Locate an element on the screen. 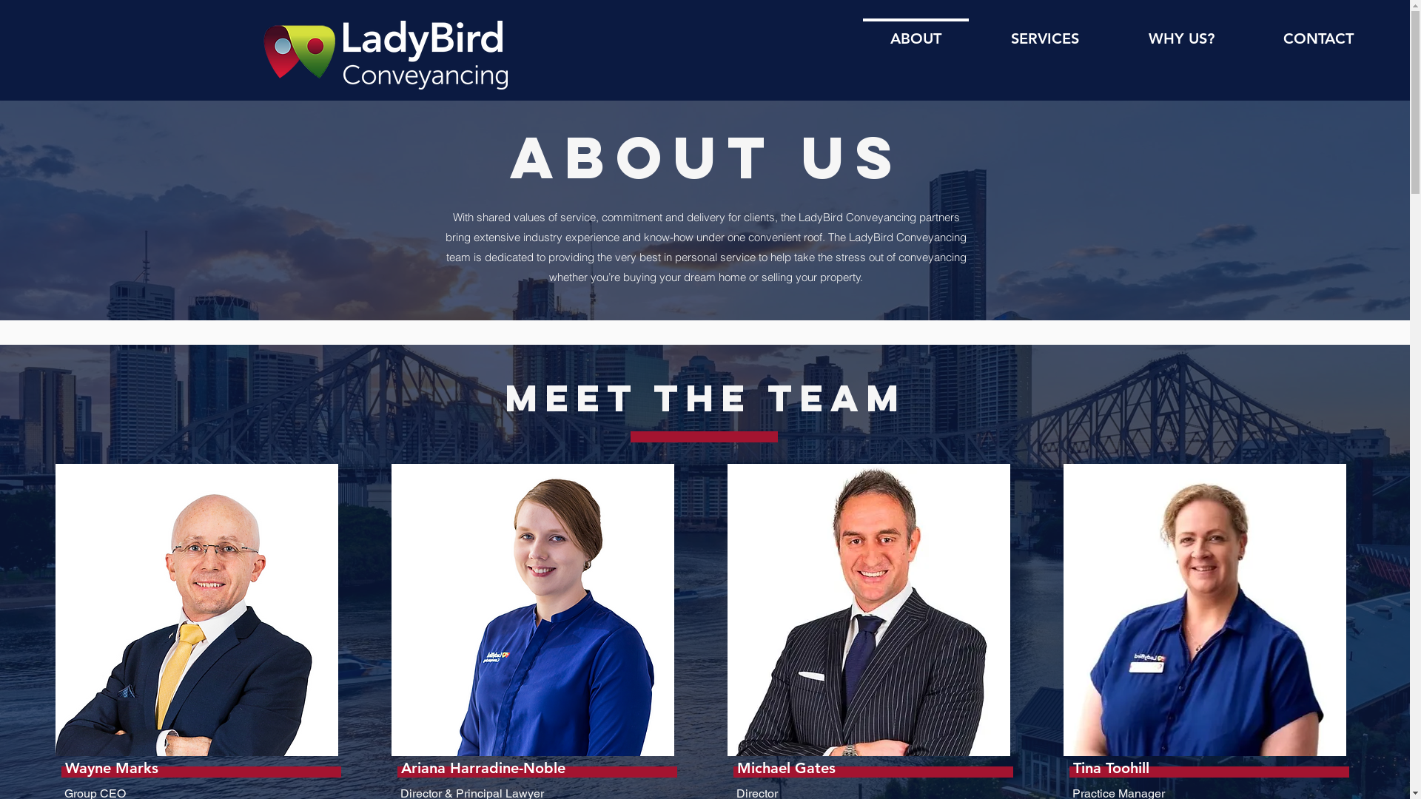  LadyBird Conveyancing - Practice Manager: Tina Toohill is located at coordinates (1204, 610).